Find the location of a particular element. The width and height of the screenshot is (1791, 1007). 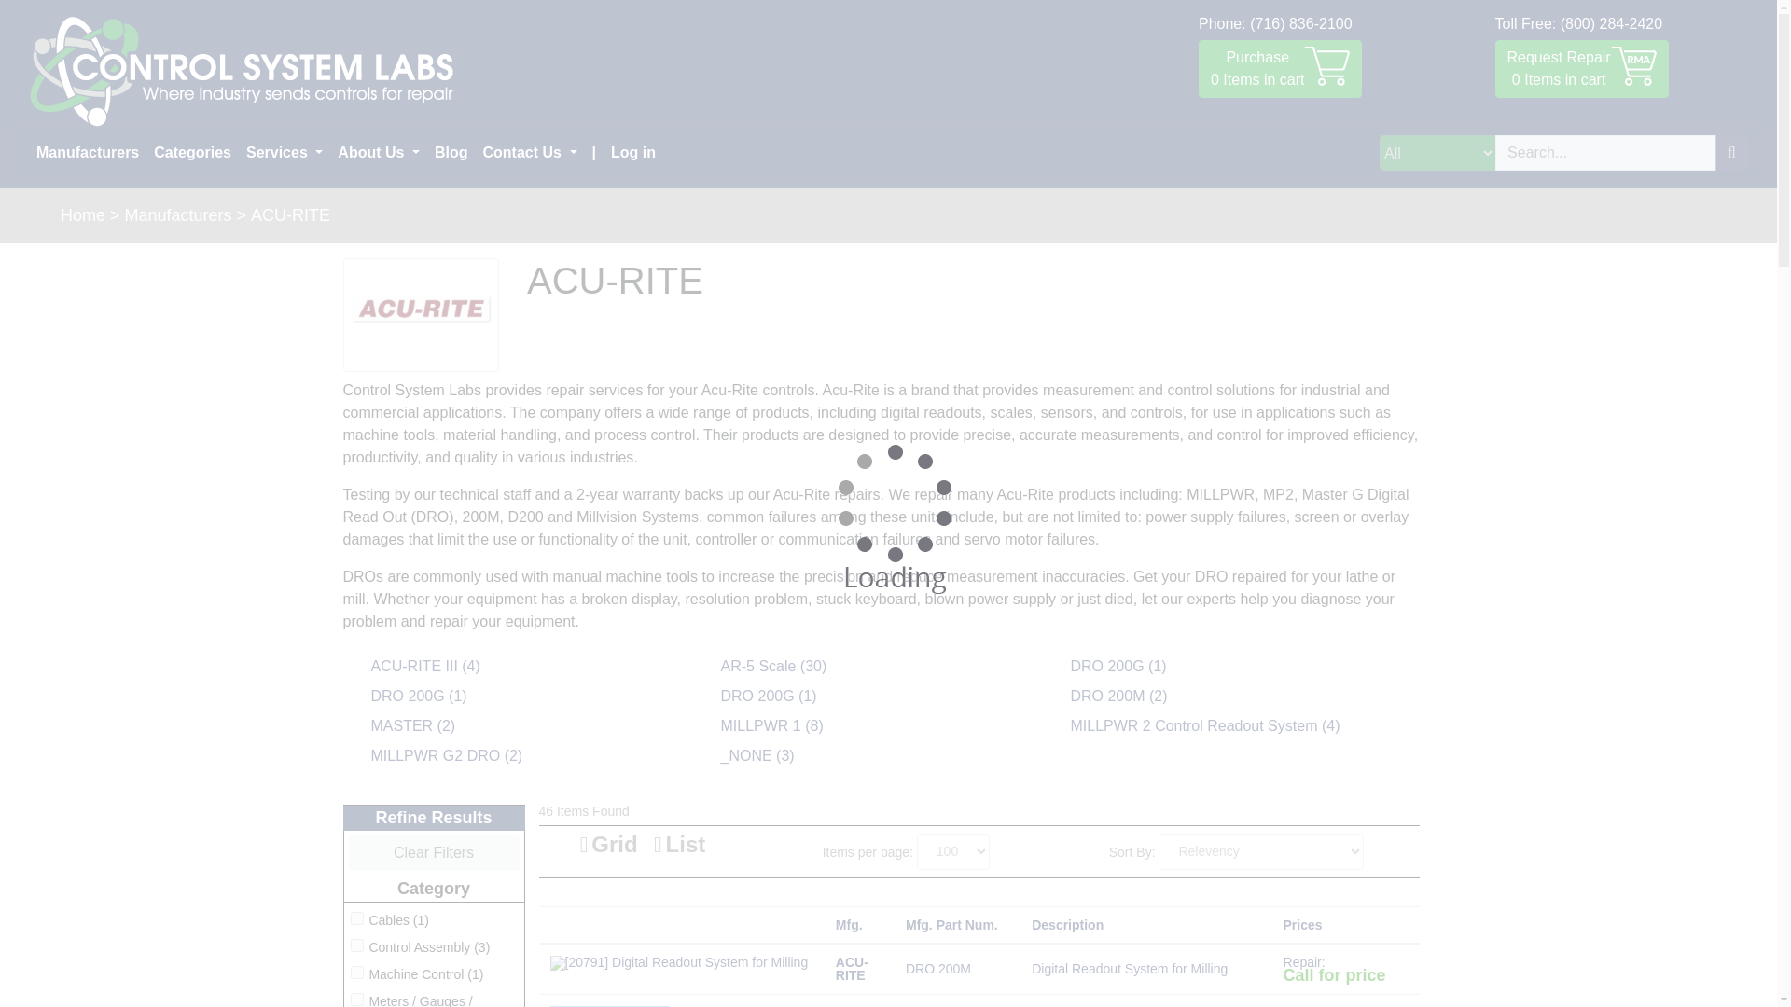

Contact Us is located at coordinates (179, 216).